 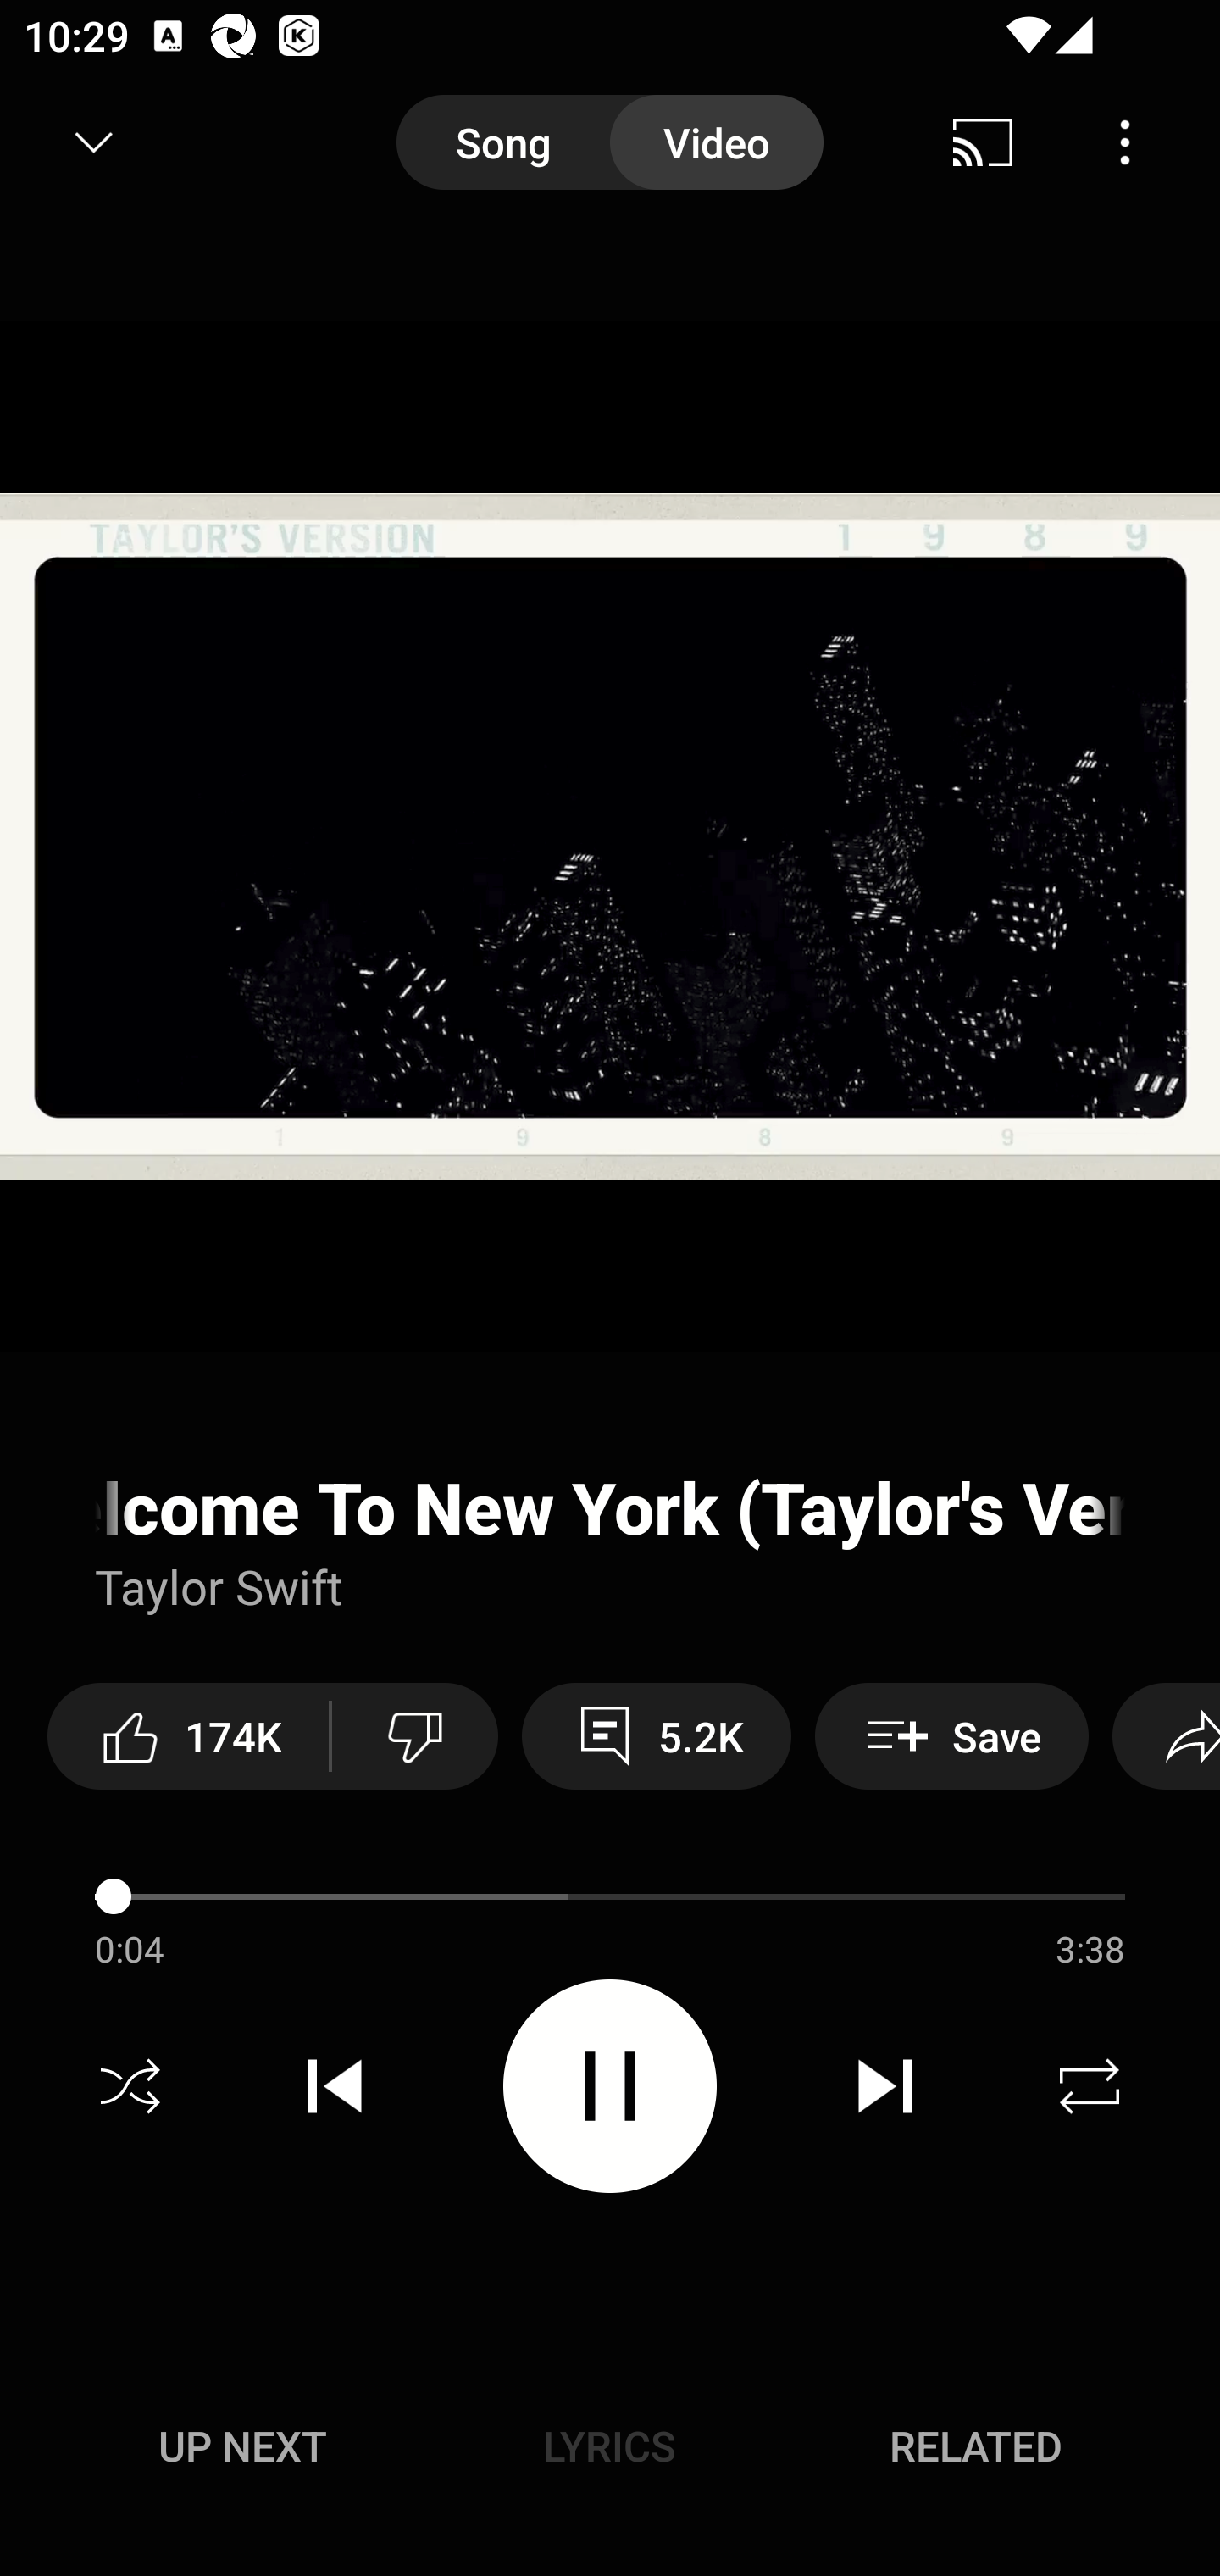 What do you see at coordinates (1106, 1957) in the screenshot?
I see `Action menu` at bounding box center [1106, 1957].